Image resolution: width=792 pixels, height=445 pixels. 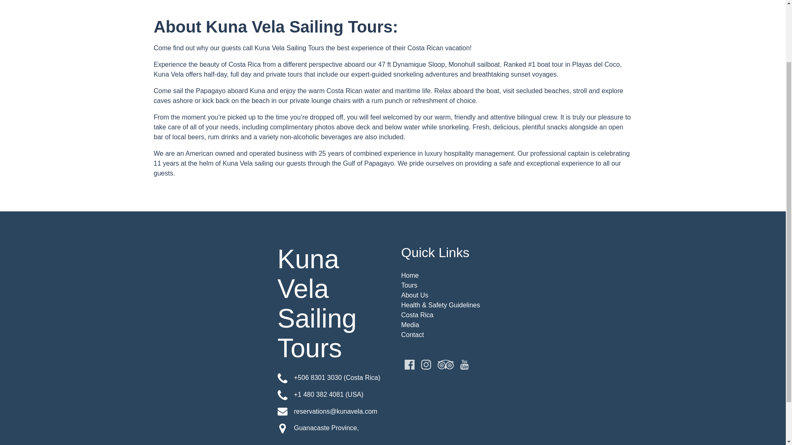 What do you see at coordinates (410, 325) in the screenshot?
I see `Media` at bounding box center [410, 325].